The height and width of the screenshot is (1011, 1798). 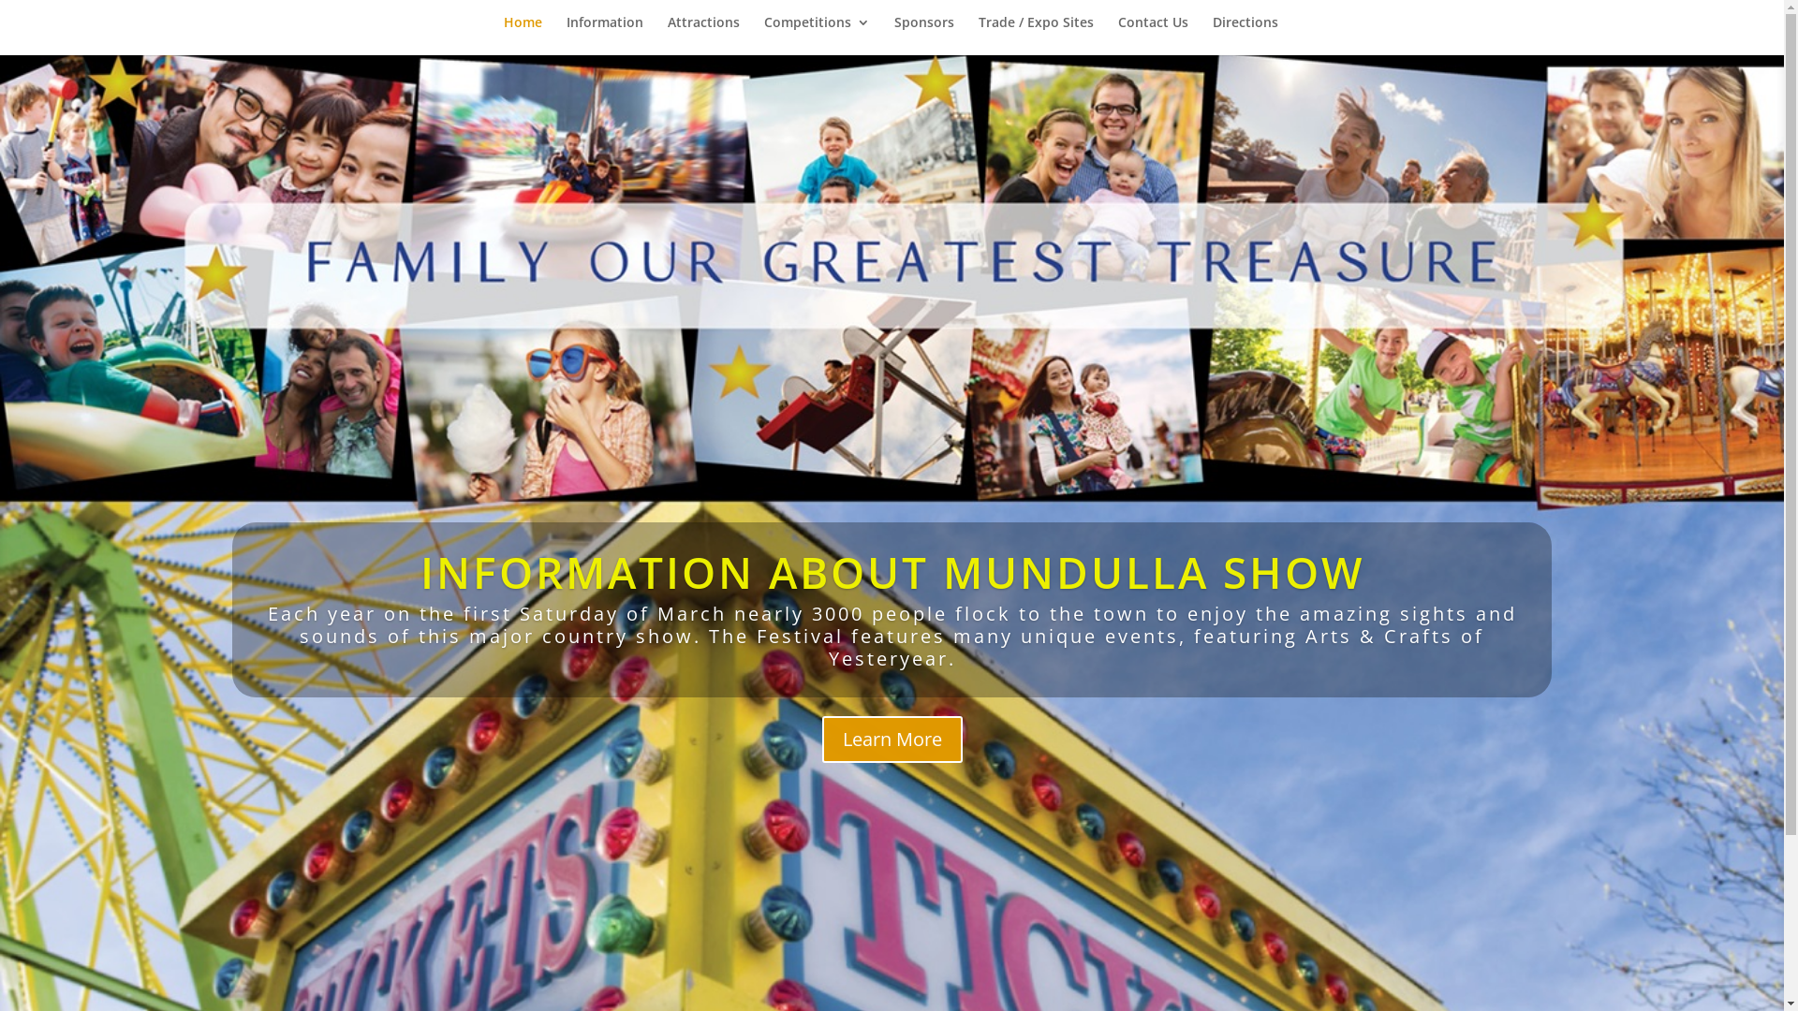 I want to click on Learn More, so click(x=892, y=740).